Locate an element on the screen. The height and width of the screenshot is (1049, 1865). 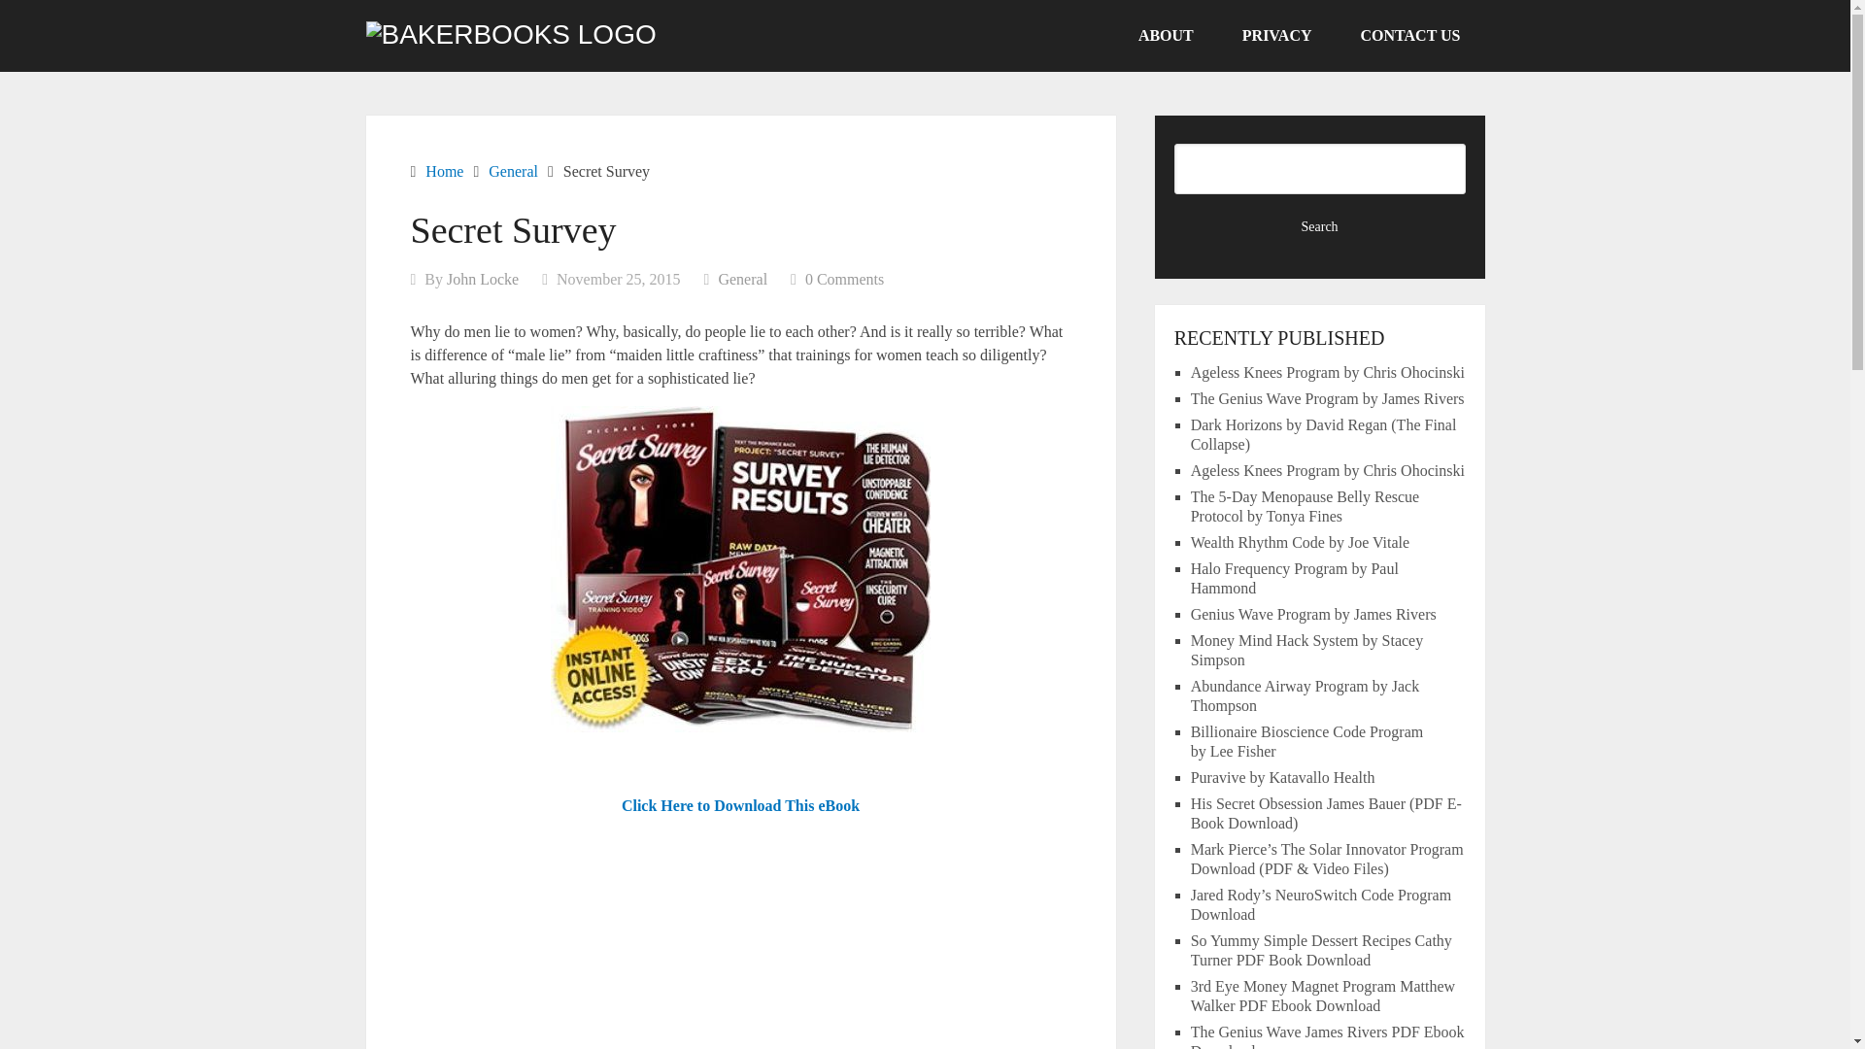
Billionaire Bioscience Code Program by Lee Fisher is located at coordinates (1307, 741).